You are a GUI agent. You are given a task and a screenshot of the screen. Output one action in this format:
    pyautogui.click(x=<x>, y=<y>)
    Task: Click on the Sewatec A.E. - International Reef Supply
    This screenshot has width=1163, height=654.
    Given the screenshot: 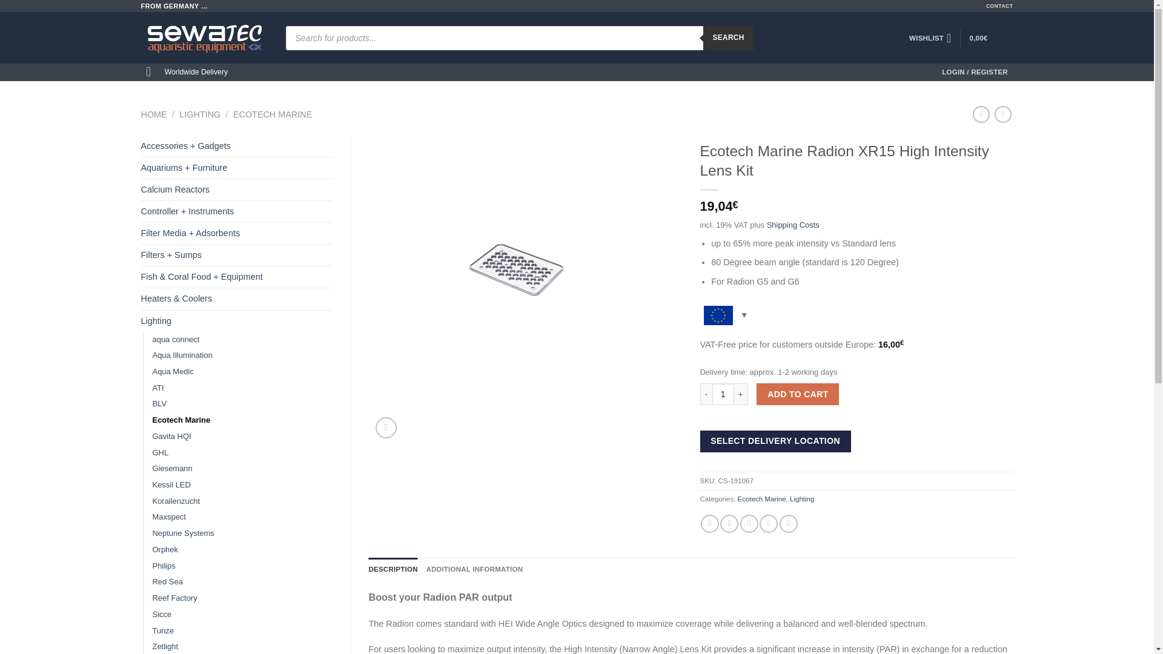 What is the action you would take?
    pyautogui.click(x=204, y=38)
    